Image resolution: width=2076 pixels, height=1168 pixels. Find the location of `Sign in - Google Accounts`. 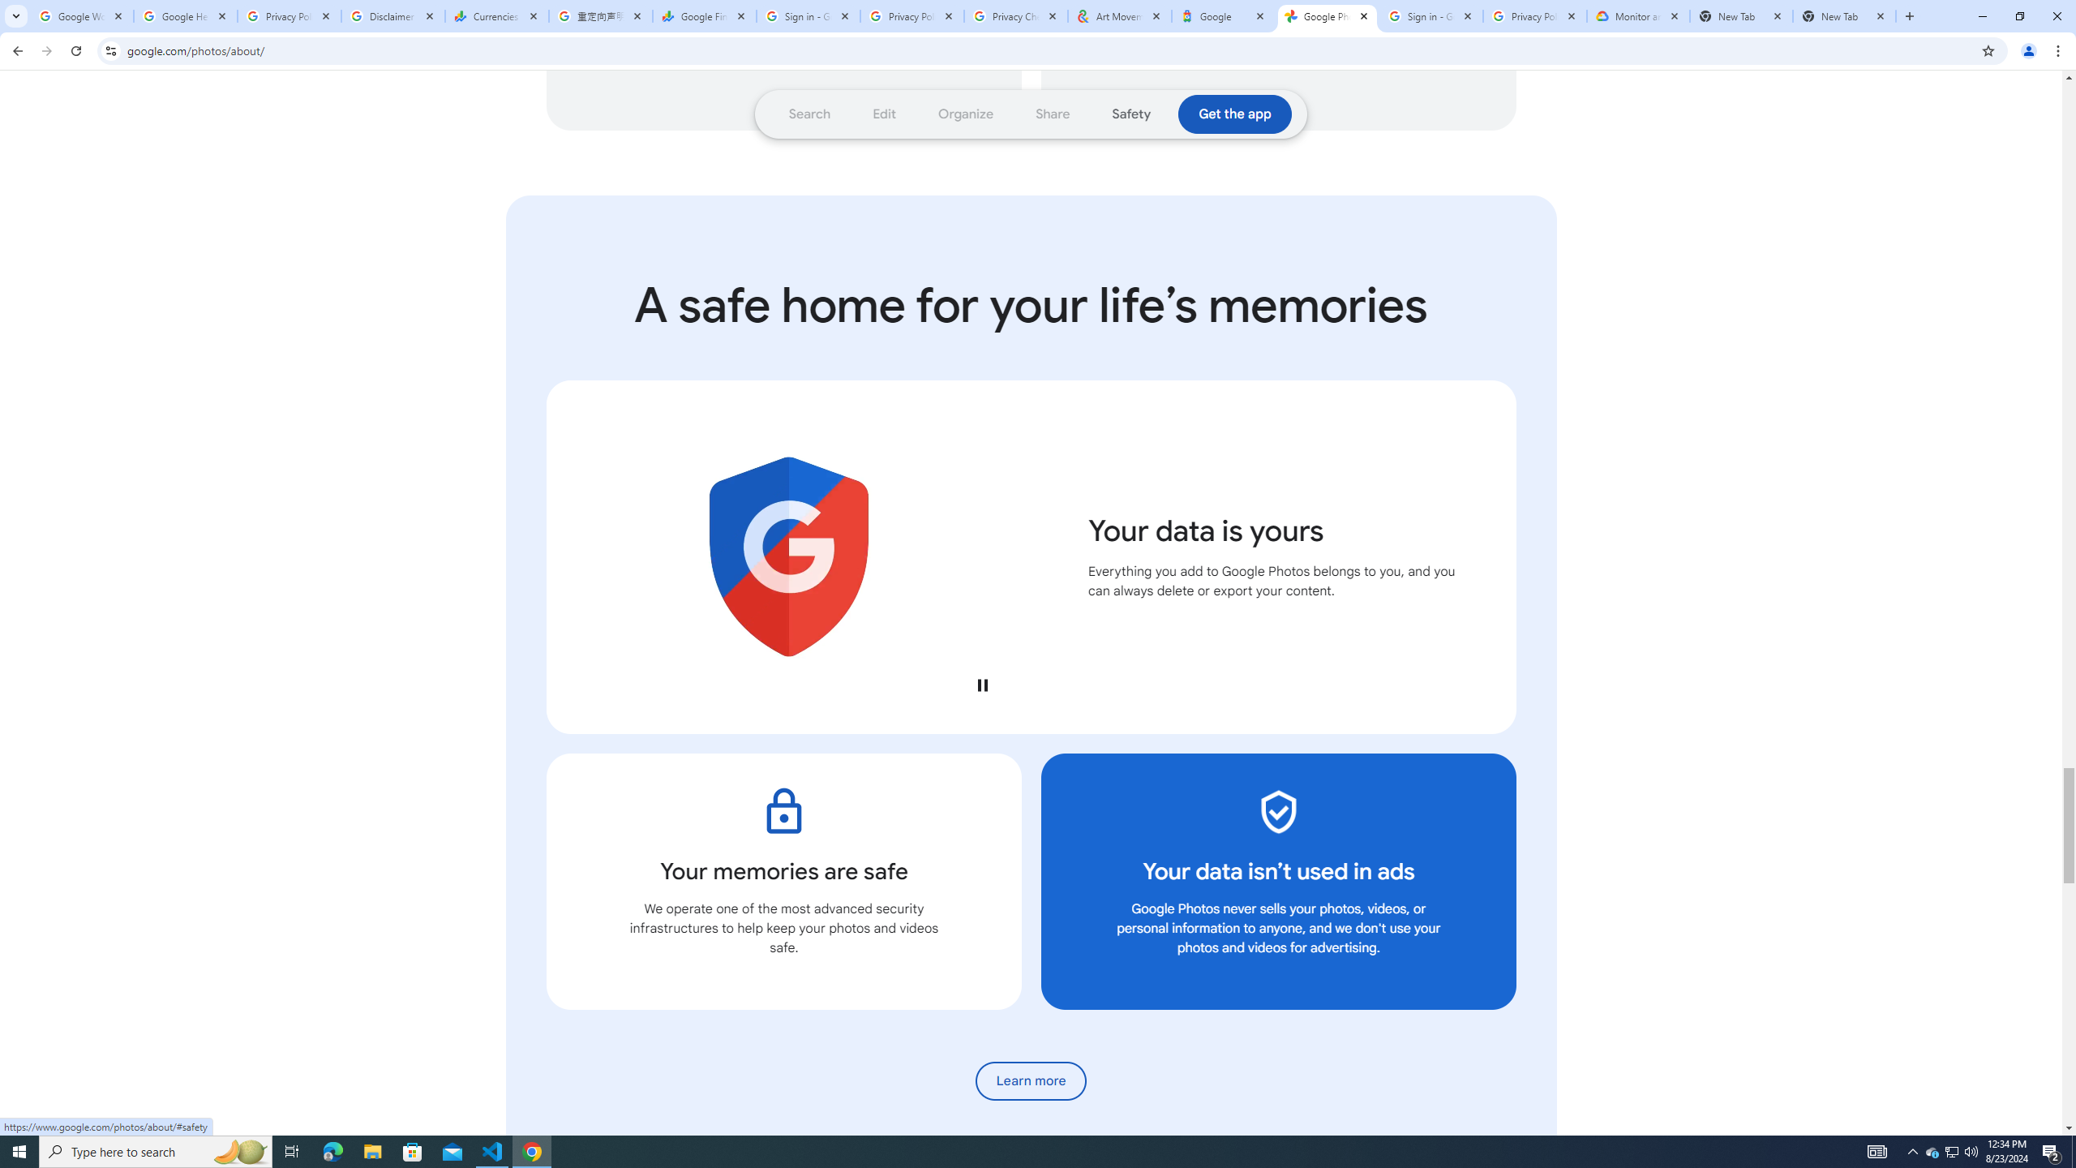

Sign in - Google Accounts is located at coordinates (809, 16).